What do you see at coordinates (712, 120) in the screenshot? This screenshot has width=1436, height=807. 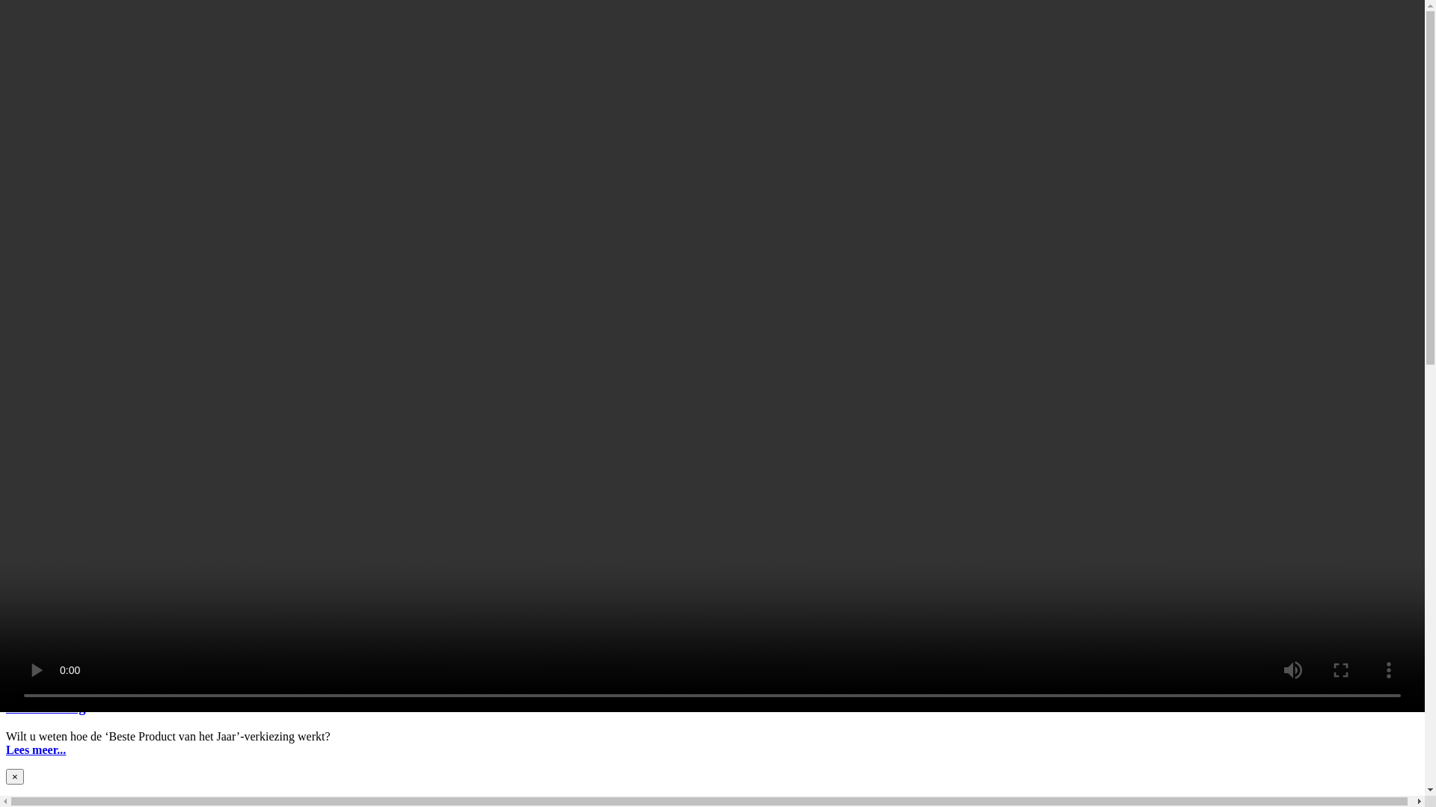 I see `Partners` at bounding box center [712, 120].